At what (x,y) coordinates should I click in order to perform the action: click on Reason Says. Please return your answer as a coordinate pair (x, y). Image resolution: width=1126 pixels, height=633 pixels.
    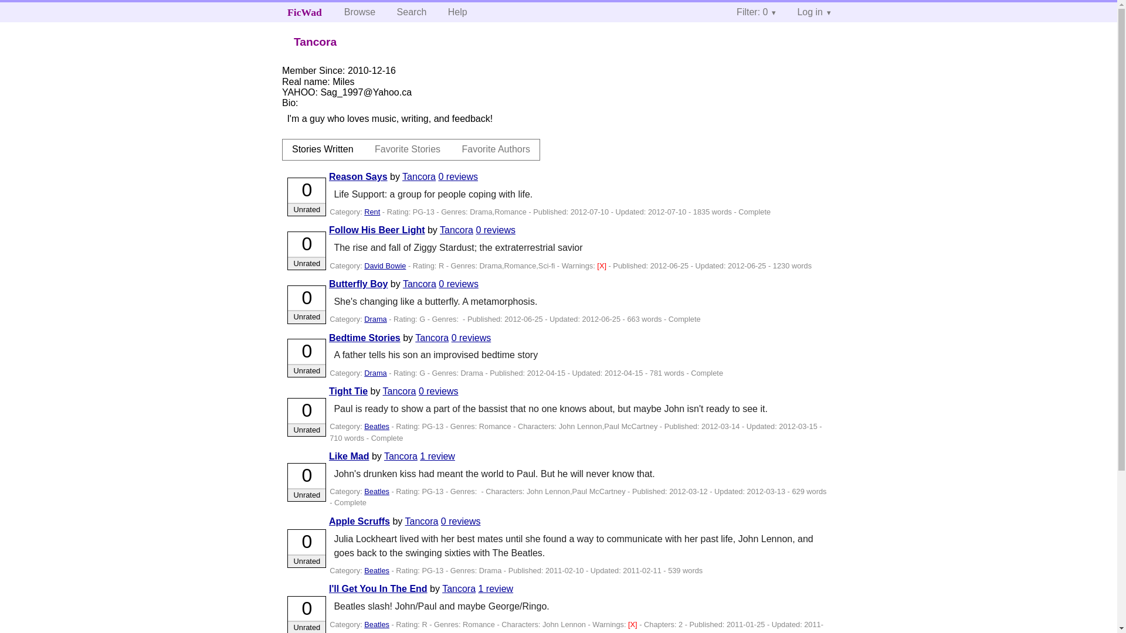
    Looking at the image, I should click on (358, 176).